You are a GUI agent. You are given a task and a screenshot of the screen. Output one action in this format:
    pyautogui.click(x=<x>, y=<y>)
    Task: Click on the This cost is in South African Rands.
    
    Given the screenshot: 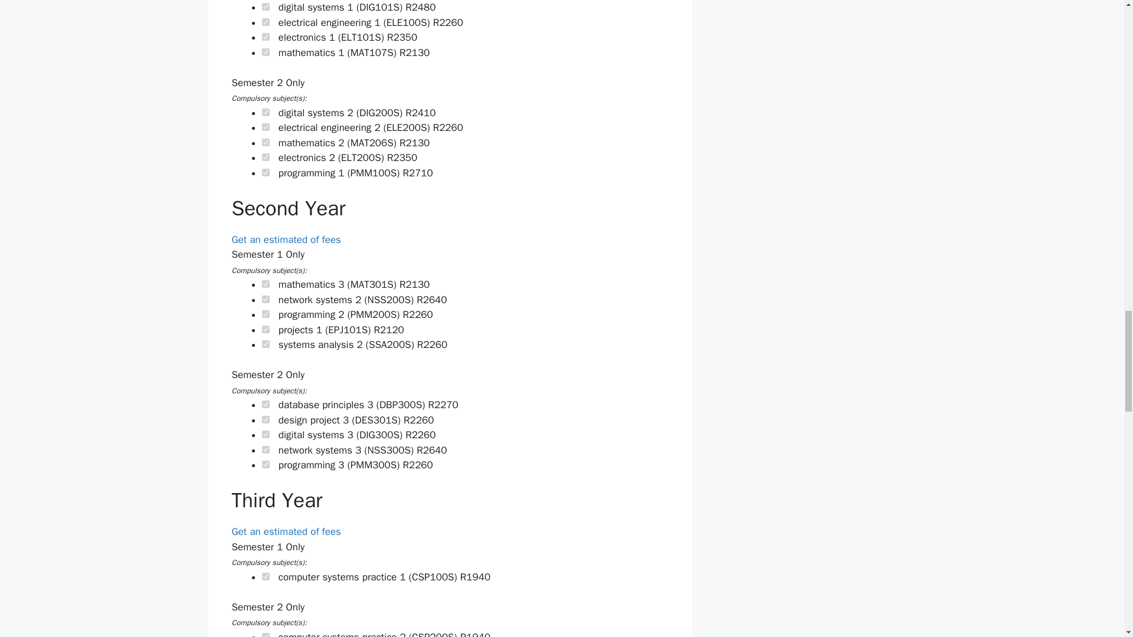 What is the action you would take?
    pyautogui.click(x=420, y=7)
    